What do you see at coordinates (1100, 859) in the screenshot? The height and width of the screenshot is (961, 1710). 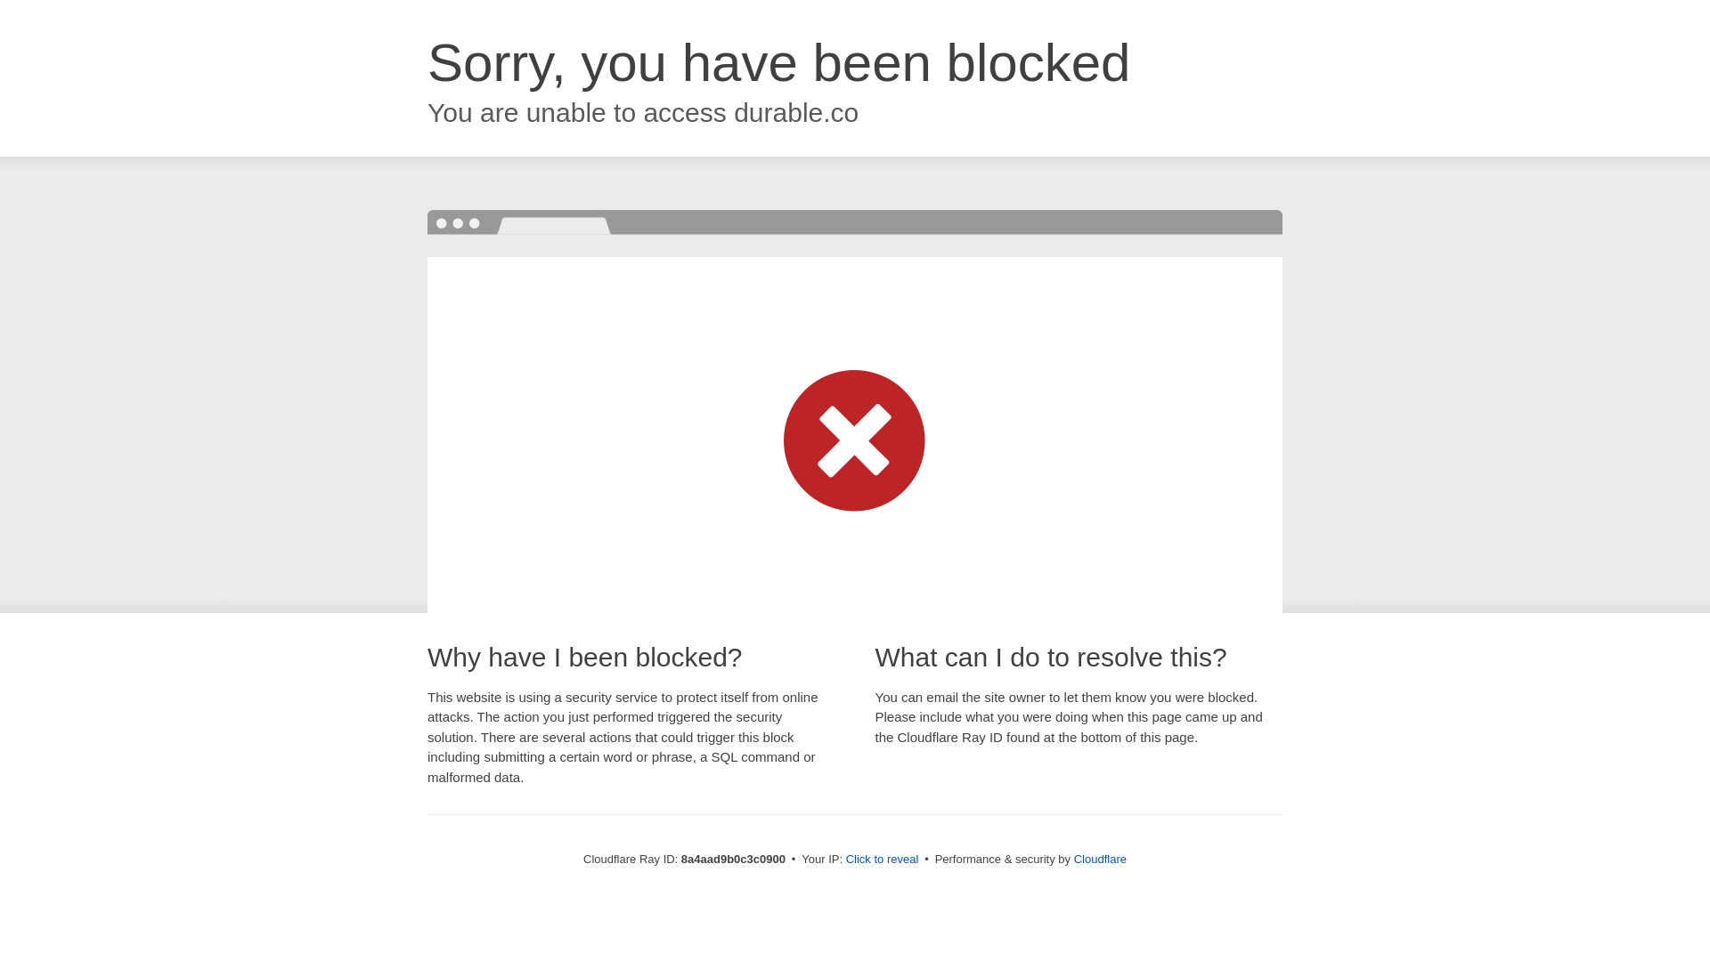 I see `Cloudflare` at bounding box center [1100, 859].